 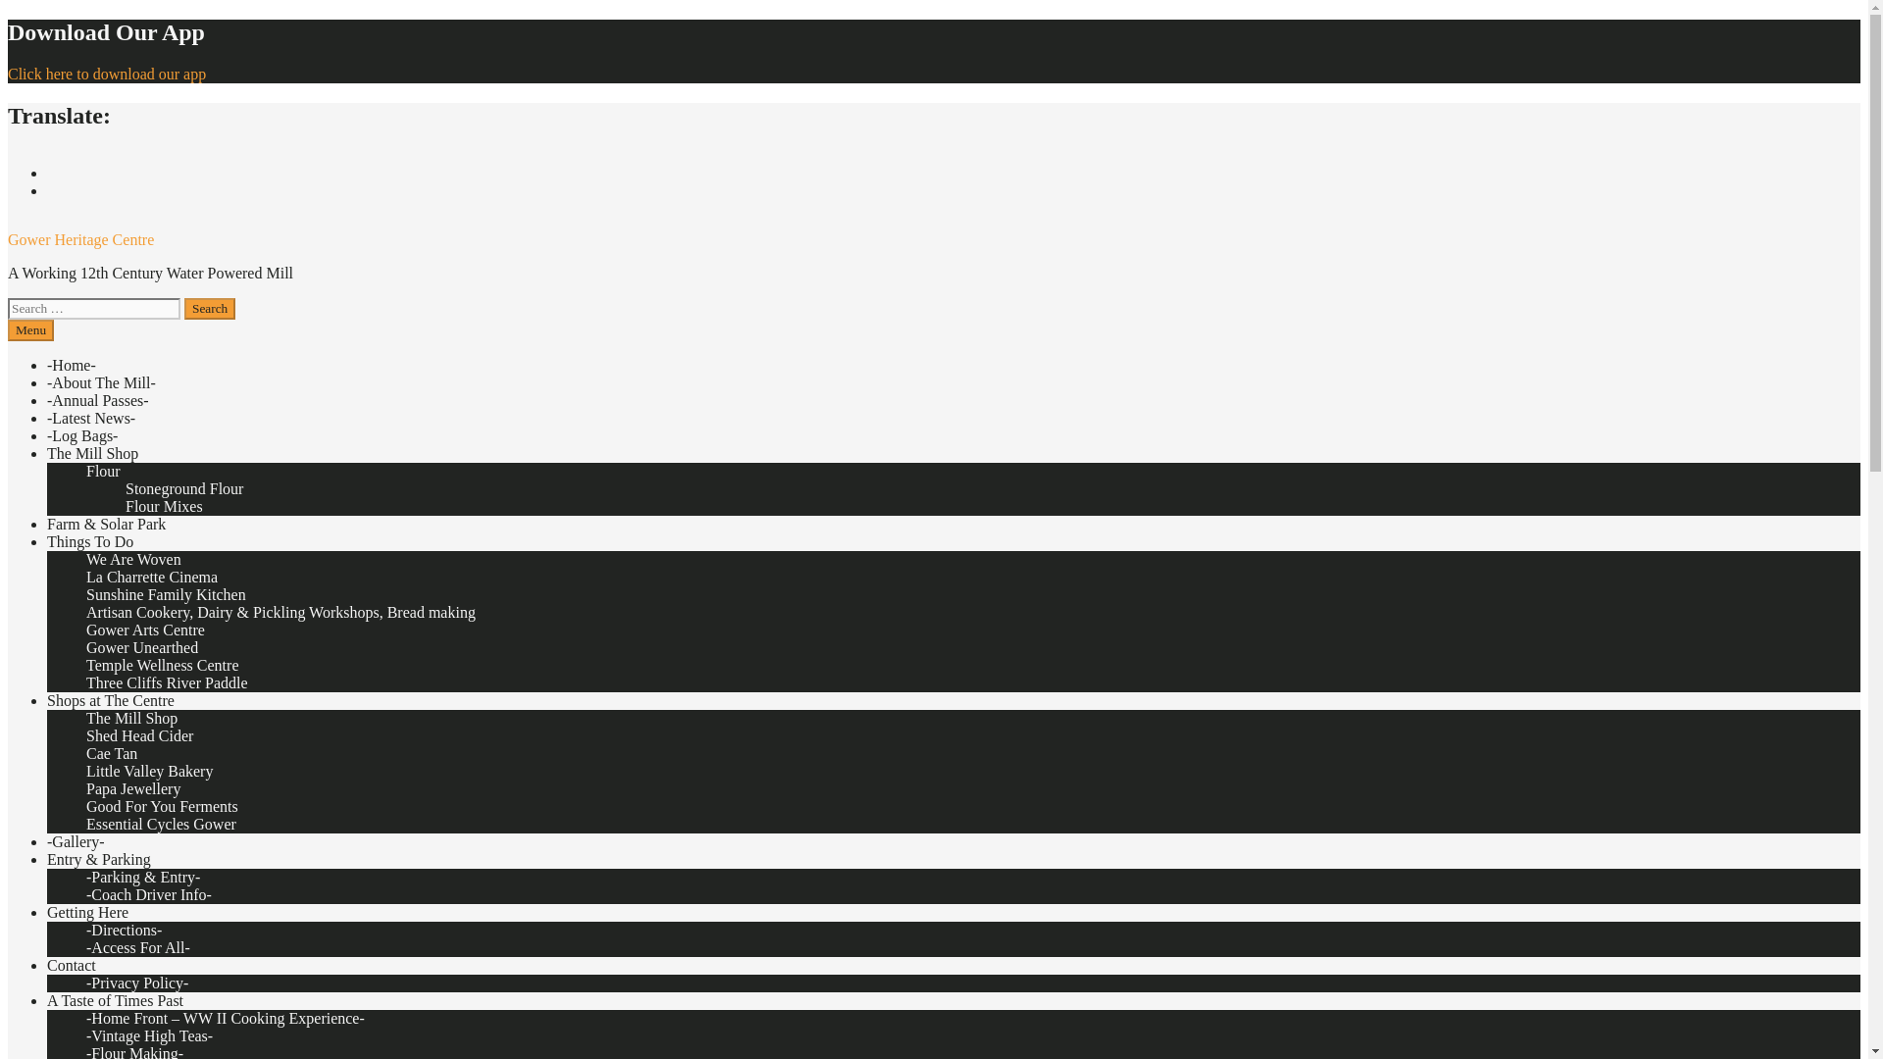 What do you see at coordinates (133, 788) in the screenshot?
I see `Papa Jewellery` at bounding box center [133, 788].